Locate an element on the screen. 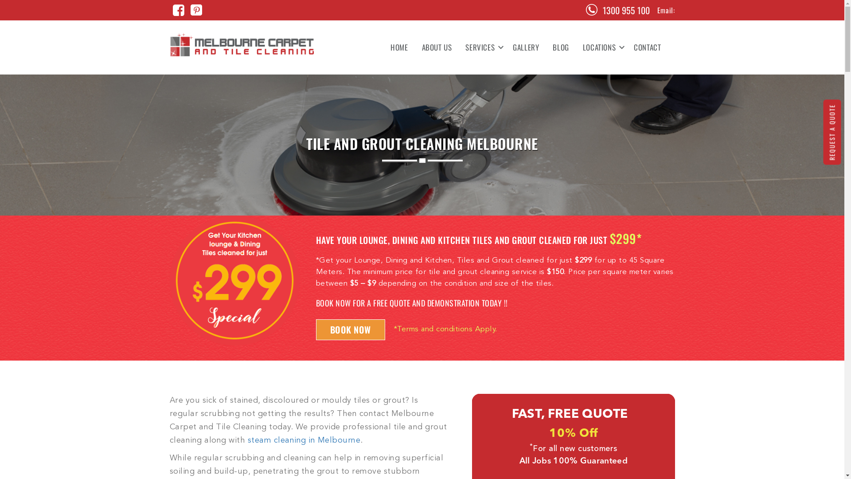  GALLERY is located at coordinates (526, 47).